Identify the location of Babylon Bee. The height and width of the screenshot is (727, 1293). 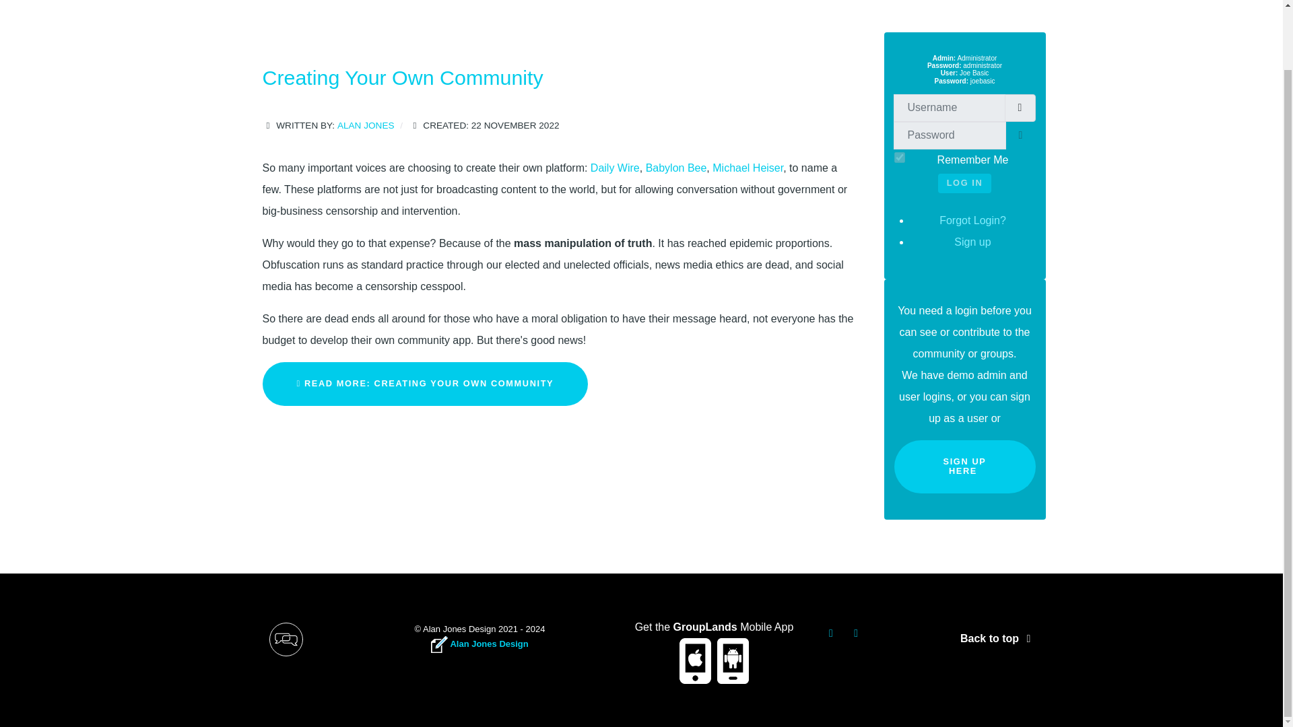
(676, 168).